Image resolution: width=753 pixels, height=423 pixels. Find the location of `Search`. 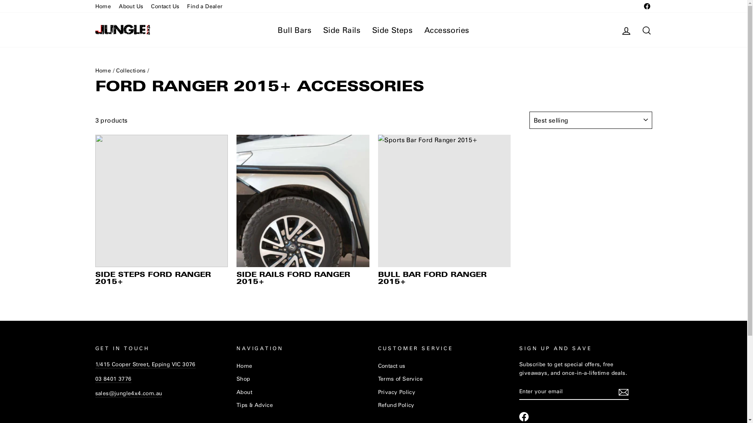

Search is located at coordinates (646, 30).